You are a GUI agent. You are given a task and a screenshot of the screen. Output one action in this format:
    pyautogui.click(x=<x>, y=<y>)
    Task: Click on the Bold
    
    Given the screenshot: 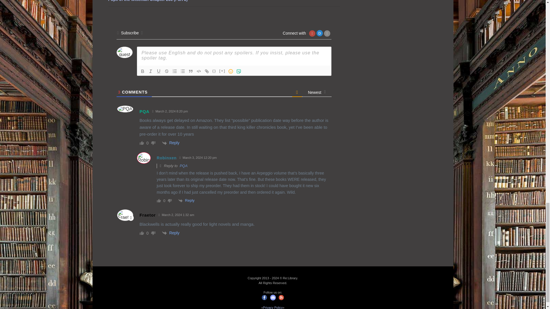 What is the action you would take?
    pyautogui.click(x=143, y=71)
    